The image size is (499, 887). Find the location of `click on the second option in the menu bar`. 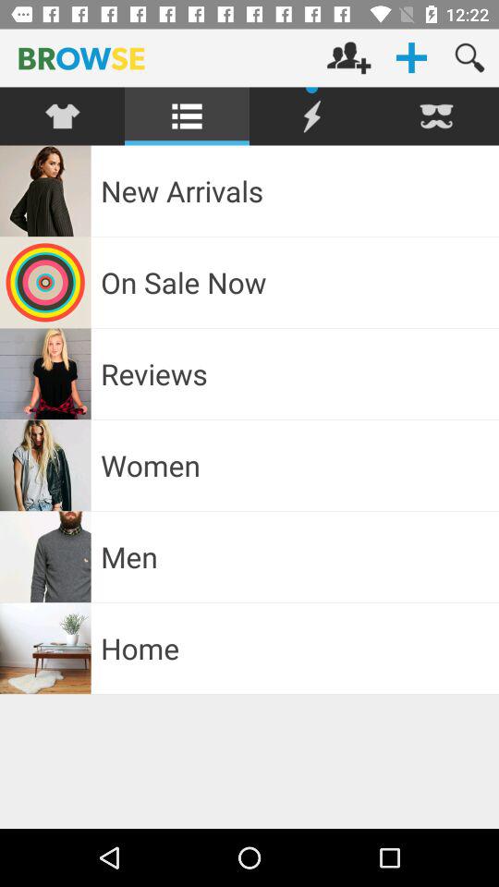

click on the second option in the menu bar is located at coordinates (187, 116).